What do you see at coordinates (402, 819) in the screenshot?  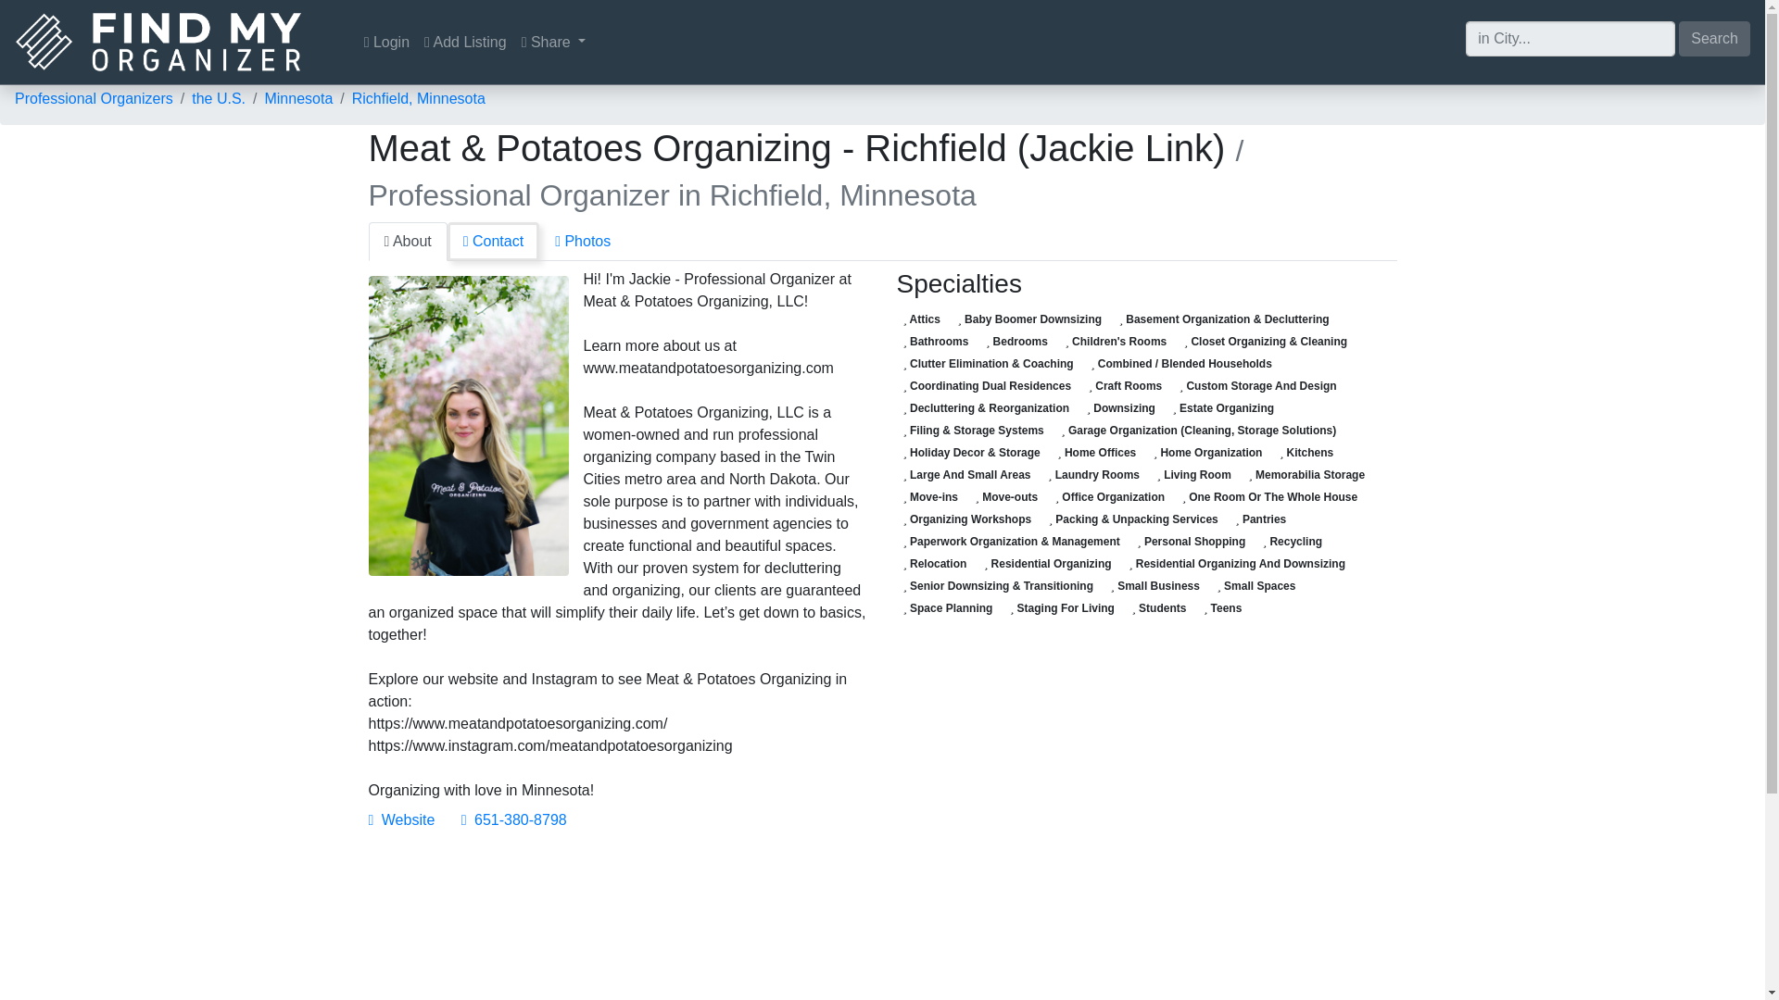 I see `Website` at bounding box center [402, 819].